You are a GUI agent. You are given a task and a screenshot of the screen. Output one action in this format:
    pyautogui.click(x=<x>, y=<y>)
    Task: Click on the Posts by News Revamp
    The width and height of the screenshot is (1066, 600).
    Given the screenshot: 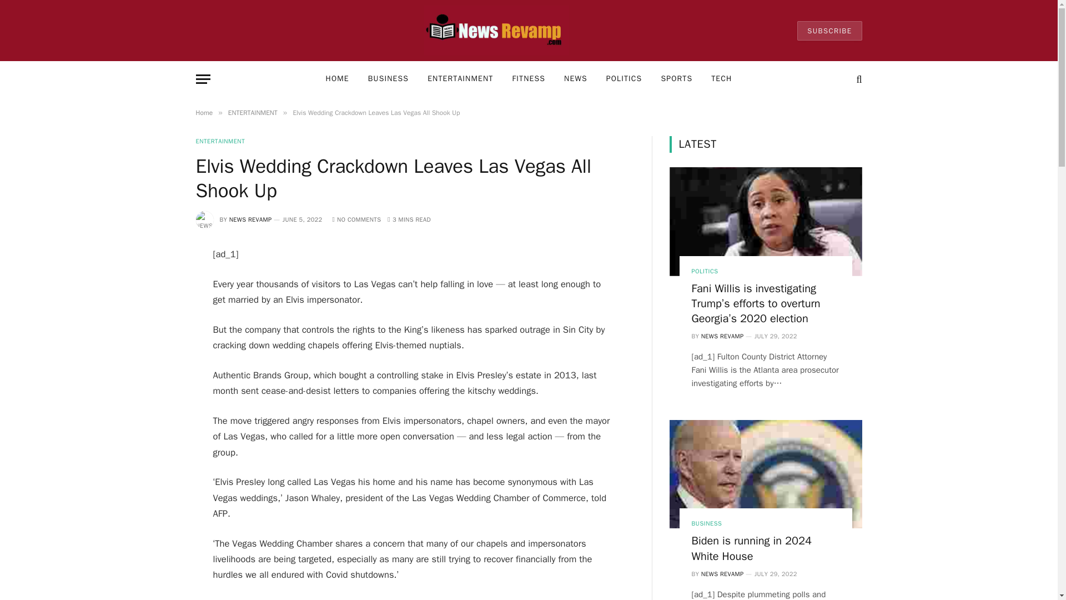 What is the action you would take?
    pyautogui.click(x=250, y=219)
    